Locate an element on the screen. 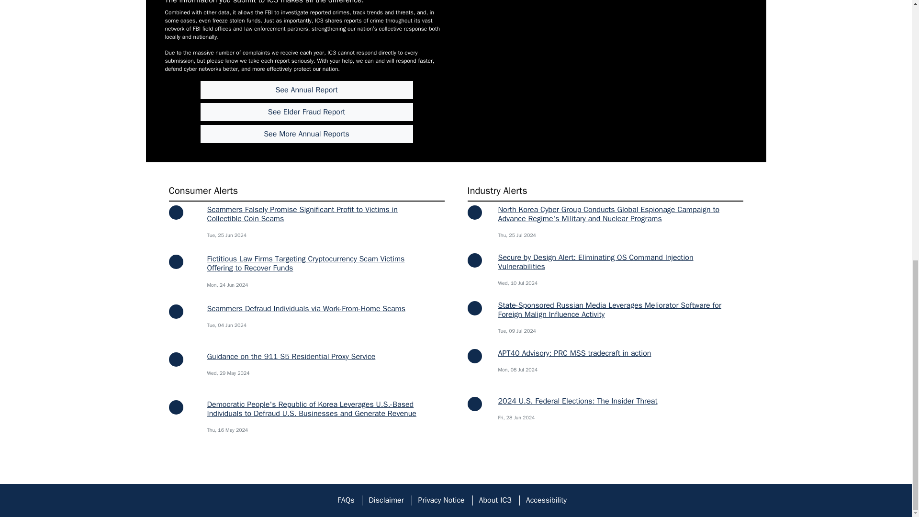 This screenshot has width=919, height=517. About IC3 is located at coordinates (495, 500).